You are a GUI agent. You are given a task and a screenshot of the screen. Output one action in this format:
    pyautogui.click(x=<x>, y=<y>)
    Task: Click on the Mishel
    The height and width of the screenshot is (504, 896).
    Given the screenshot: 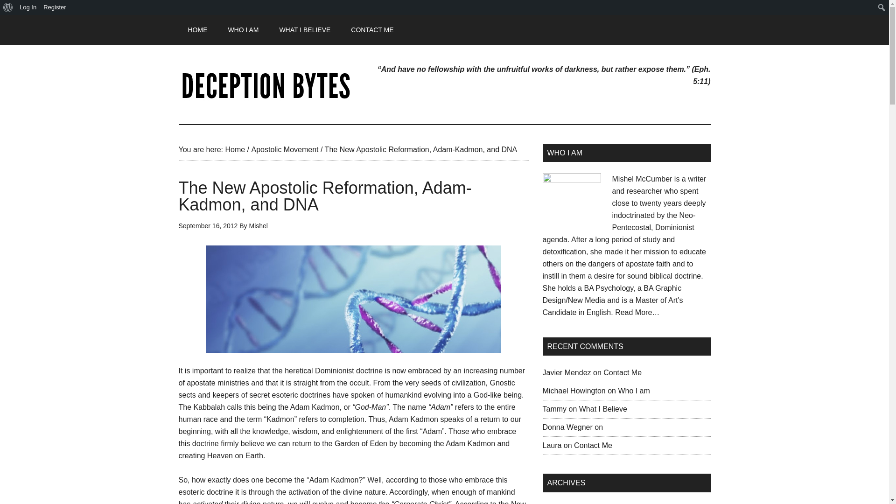 What is the action you would take?
    pyautogui.click(x=259, y=226)
    